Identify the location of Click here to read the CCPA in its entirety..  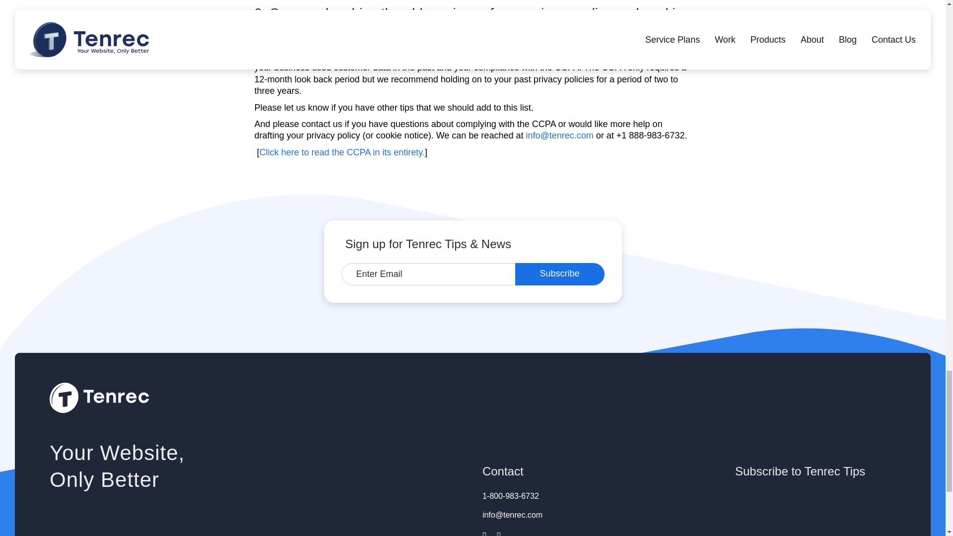
(342, 152).